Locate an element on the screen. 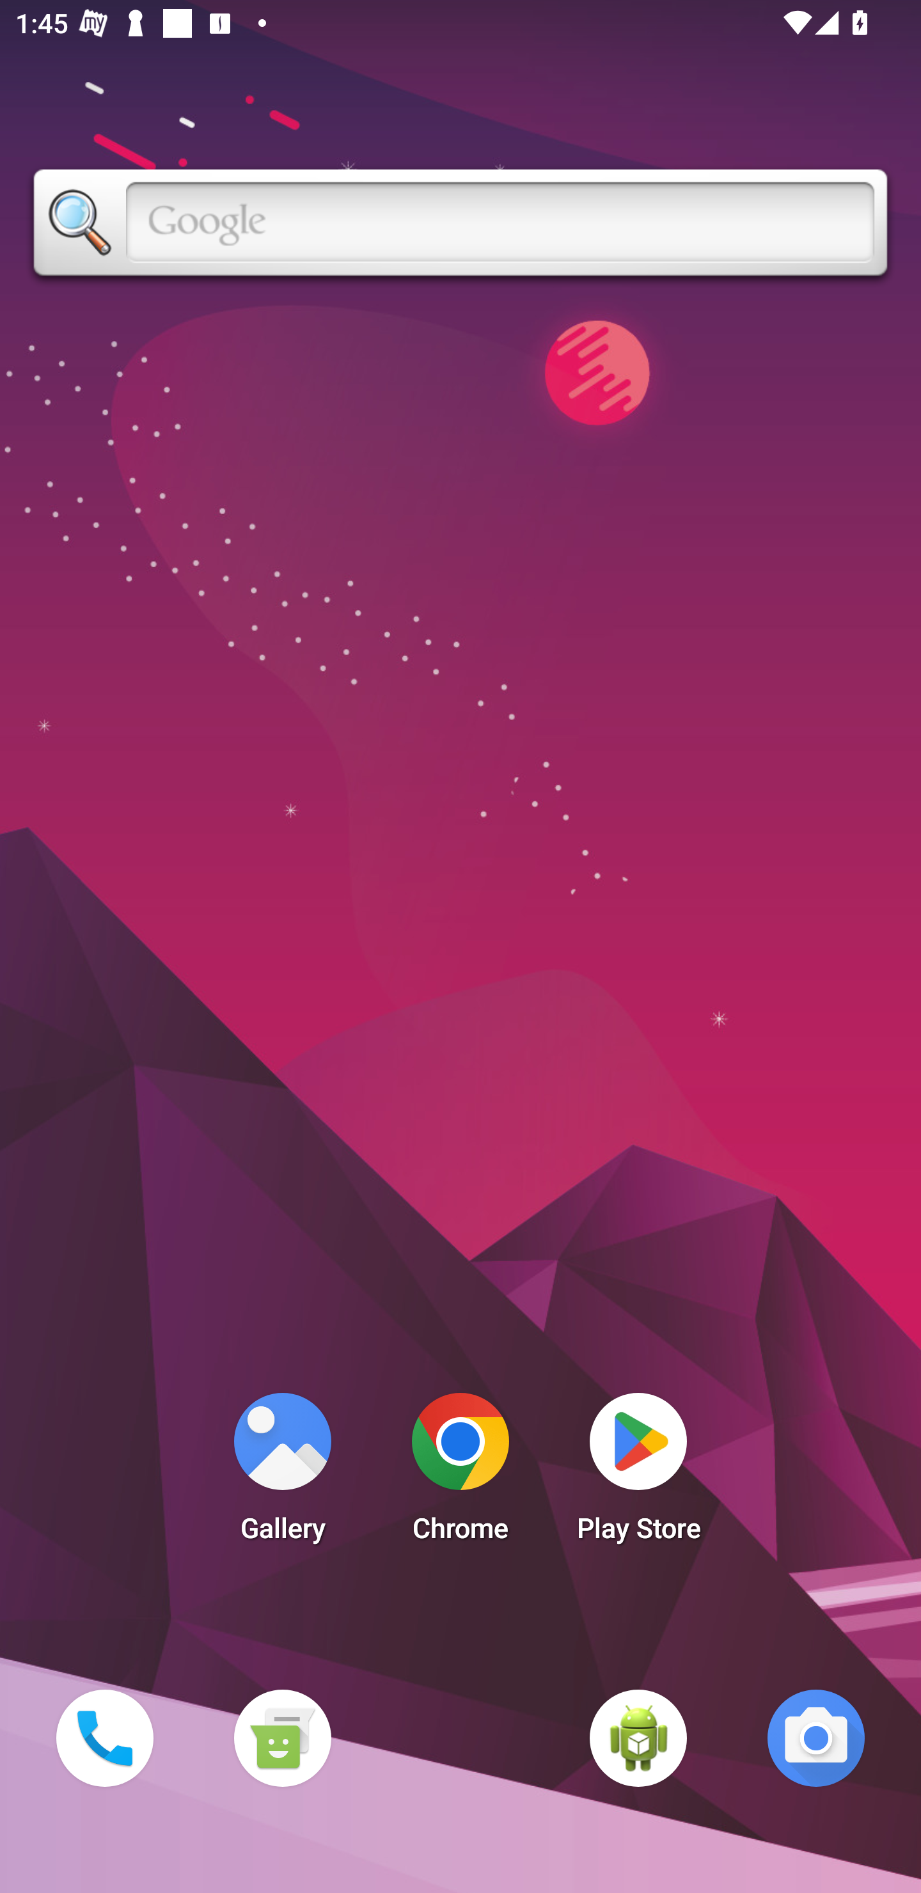 The height and width of the screenshot is (1893, 921). Messaging is located at coordinates (282, 1738).